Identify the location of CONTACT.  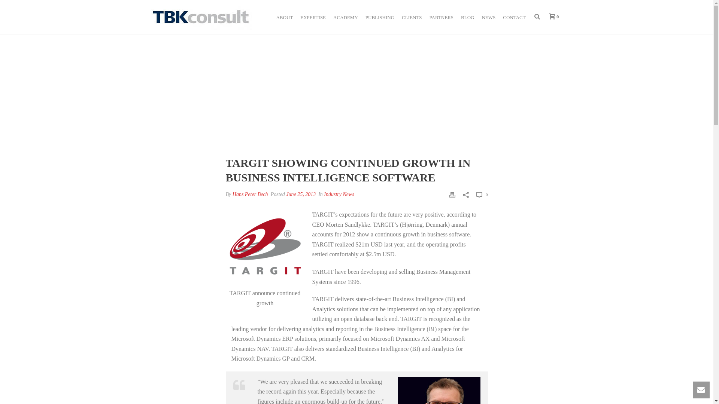
(514, 16).